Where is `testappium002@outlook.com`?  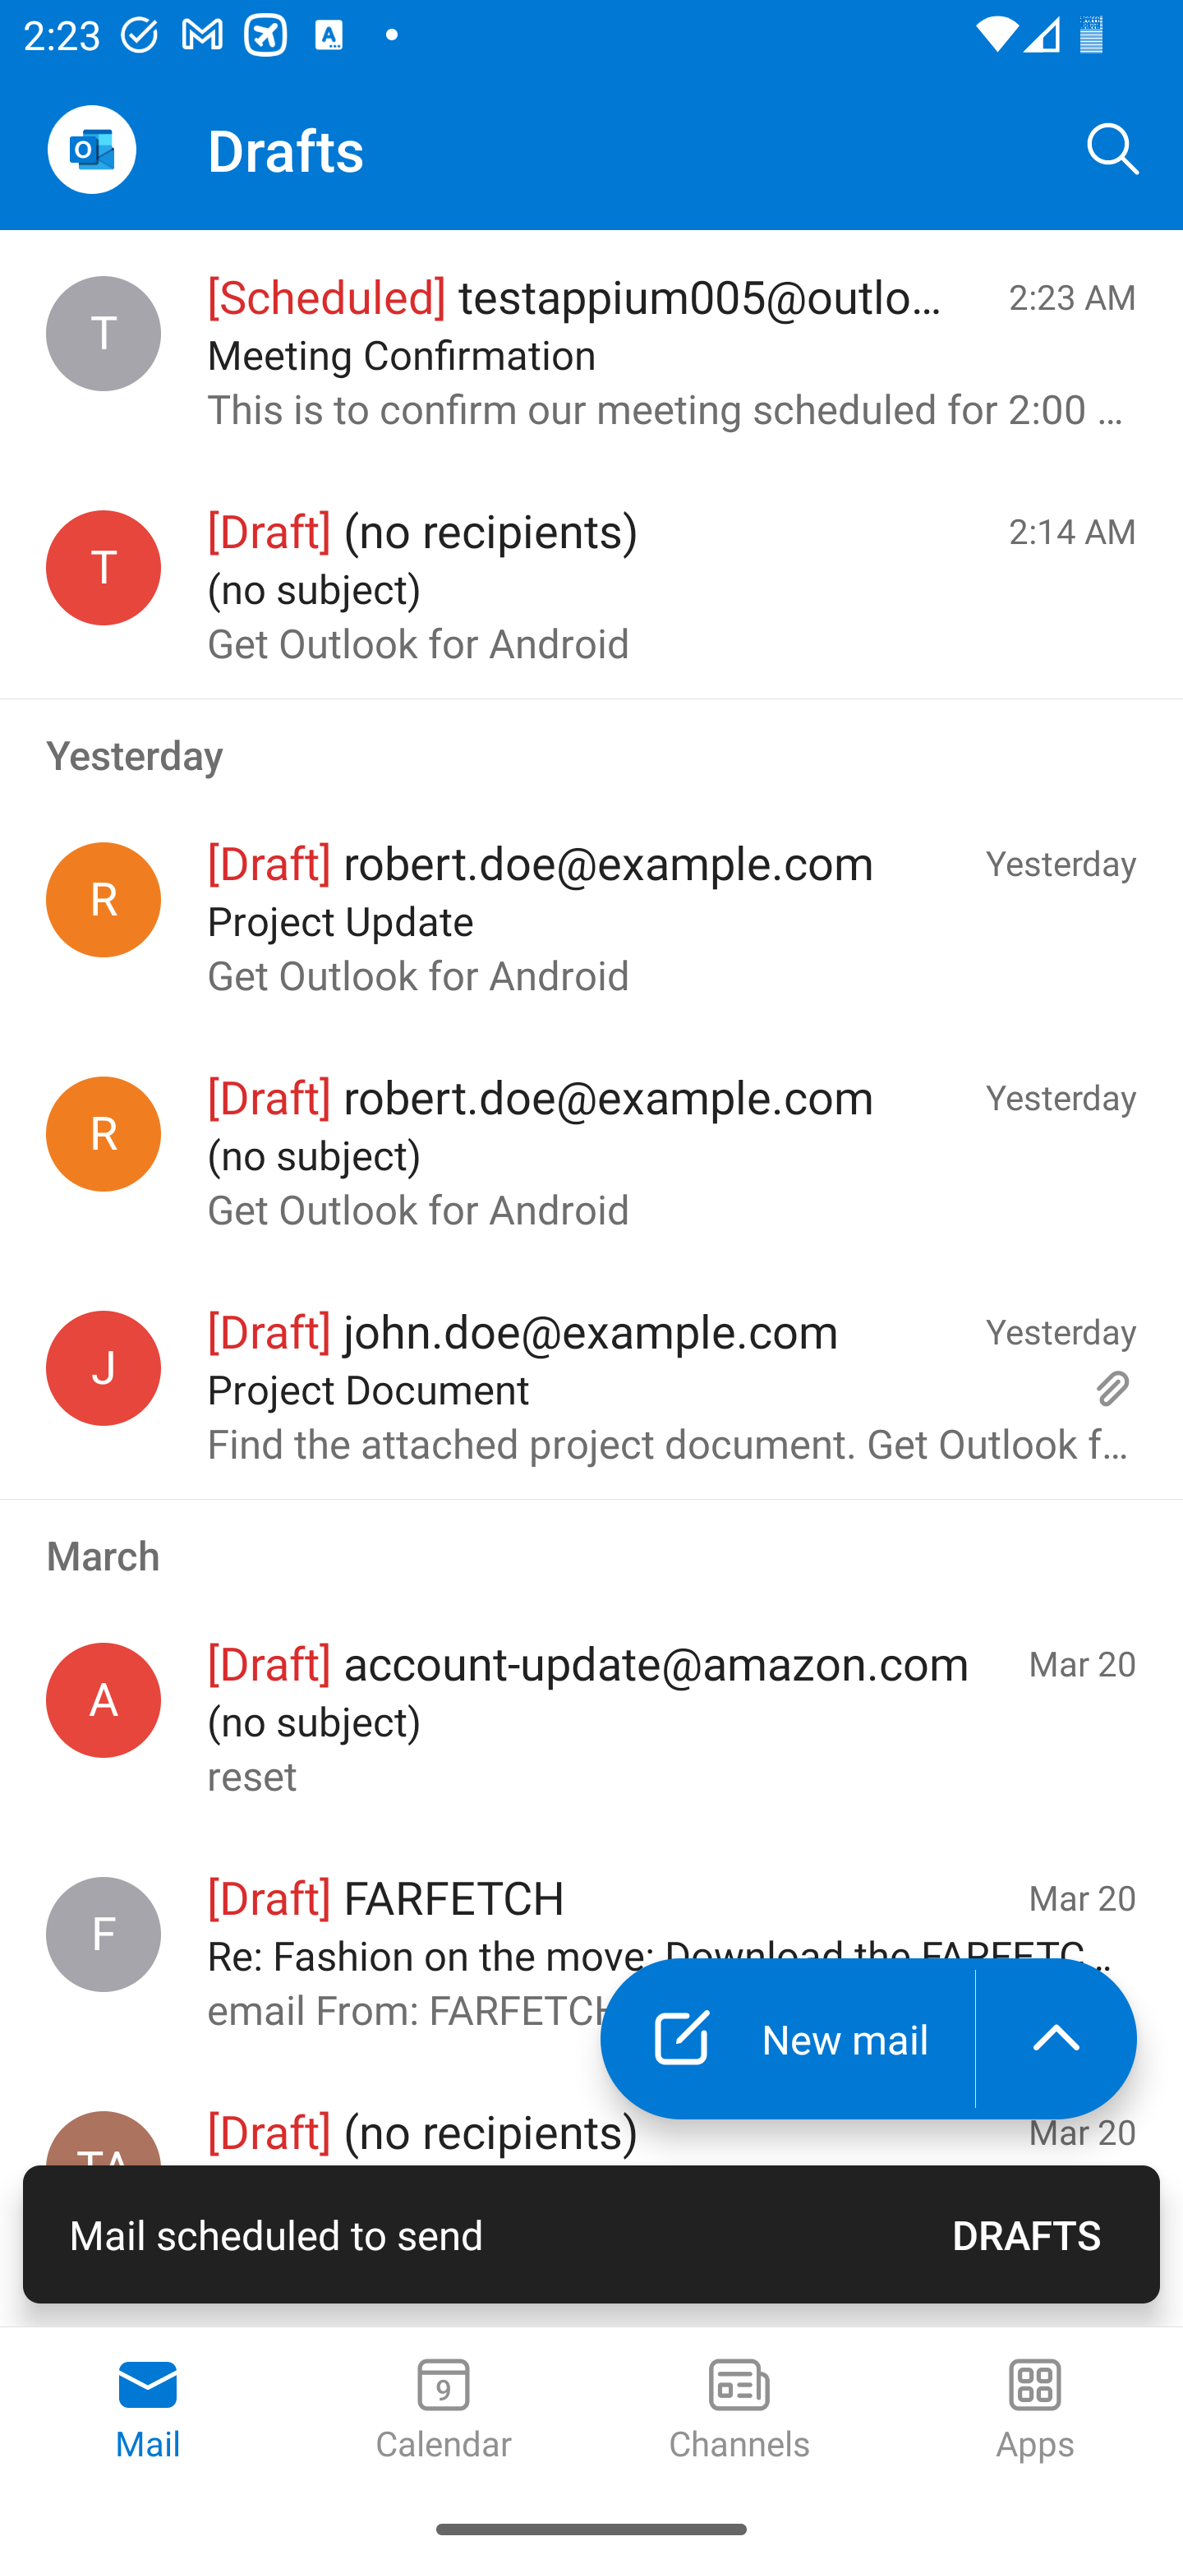 testappium002@outlook.com is located at coordinates (104, 567).